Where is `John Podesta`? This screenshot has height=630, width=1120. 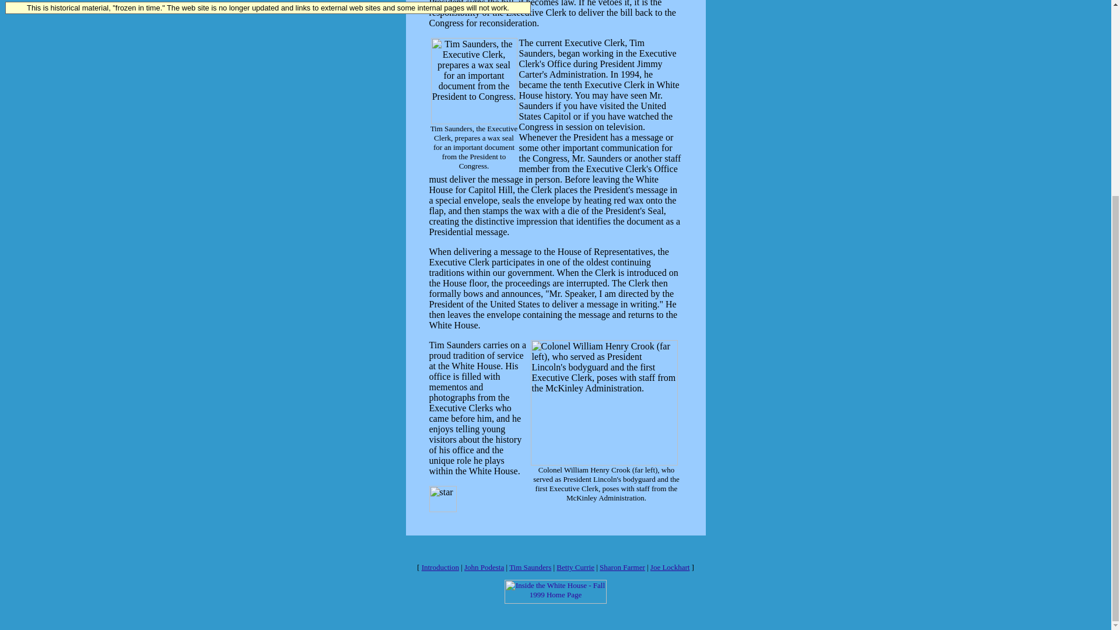
John Podesta is located at coordinates (484, 567).